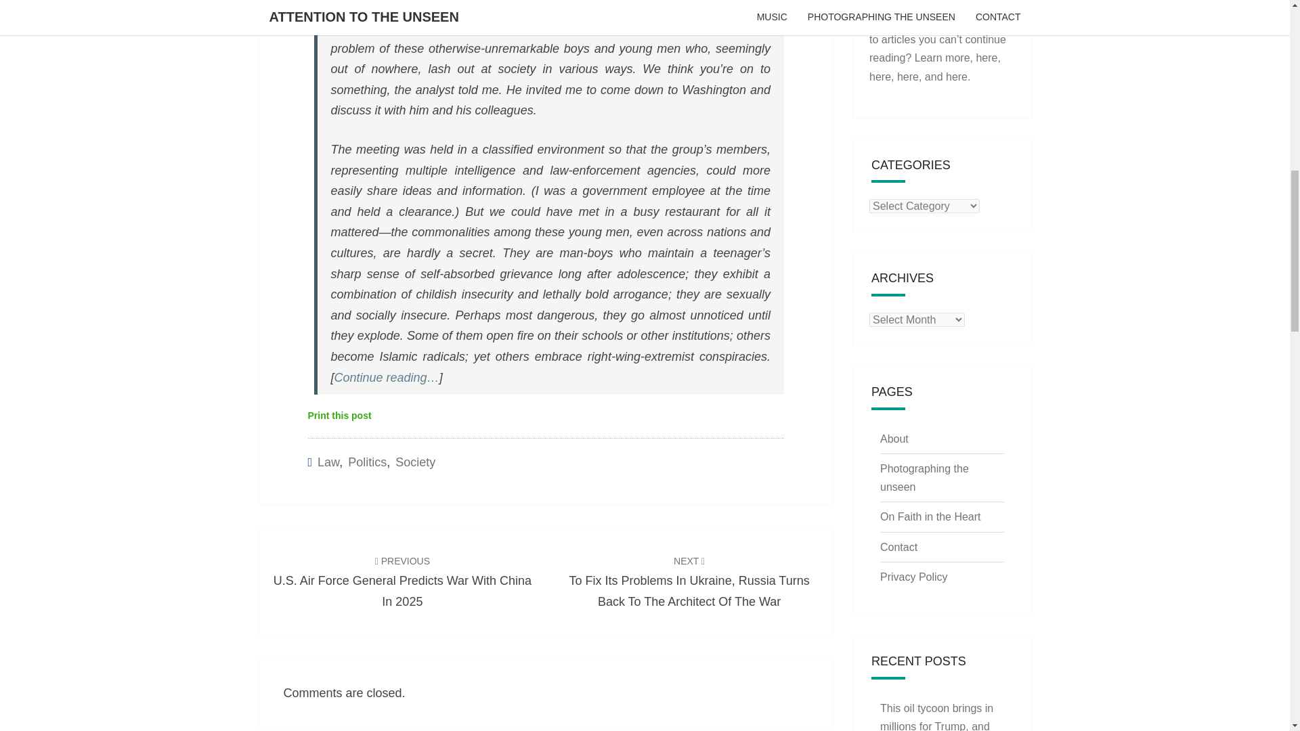 The width and height of the screenshot is (1300, 731). What do you see at coordinates (924, 477) in the screenshot?
I see `Photographing the unseen` at bounding box center [924, 477].